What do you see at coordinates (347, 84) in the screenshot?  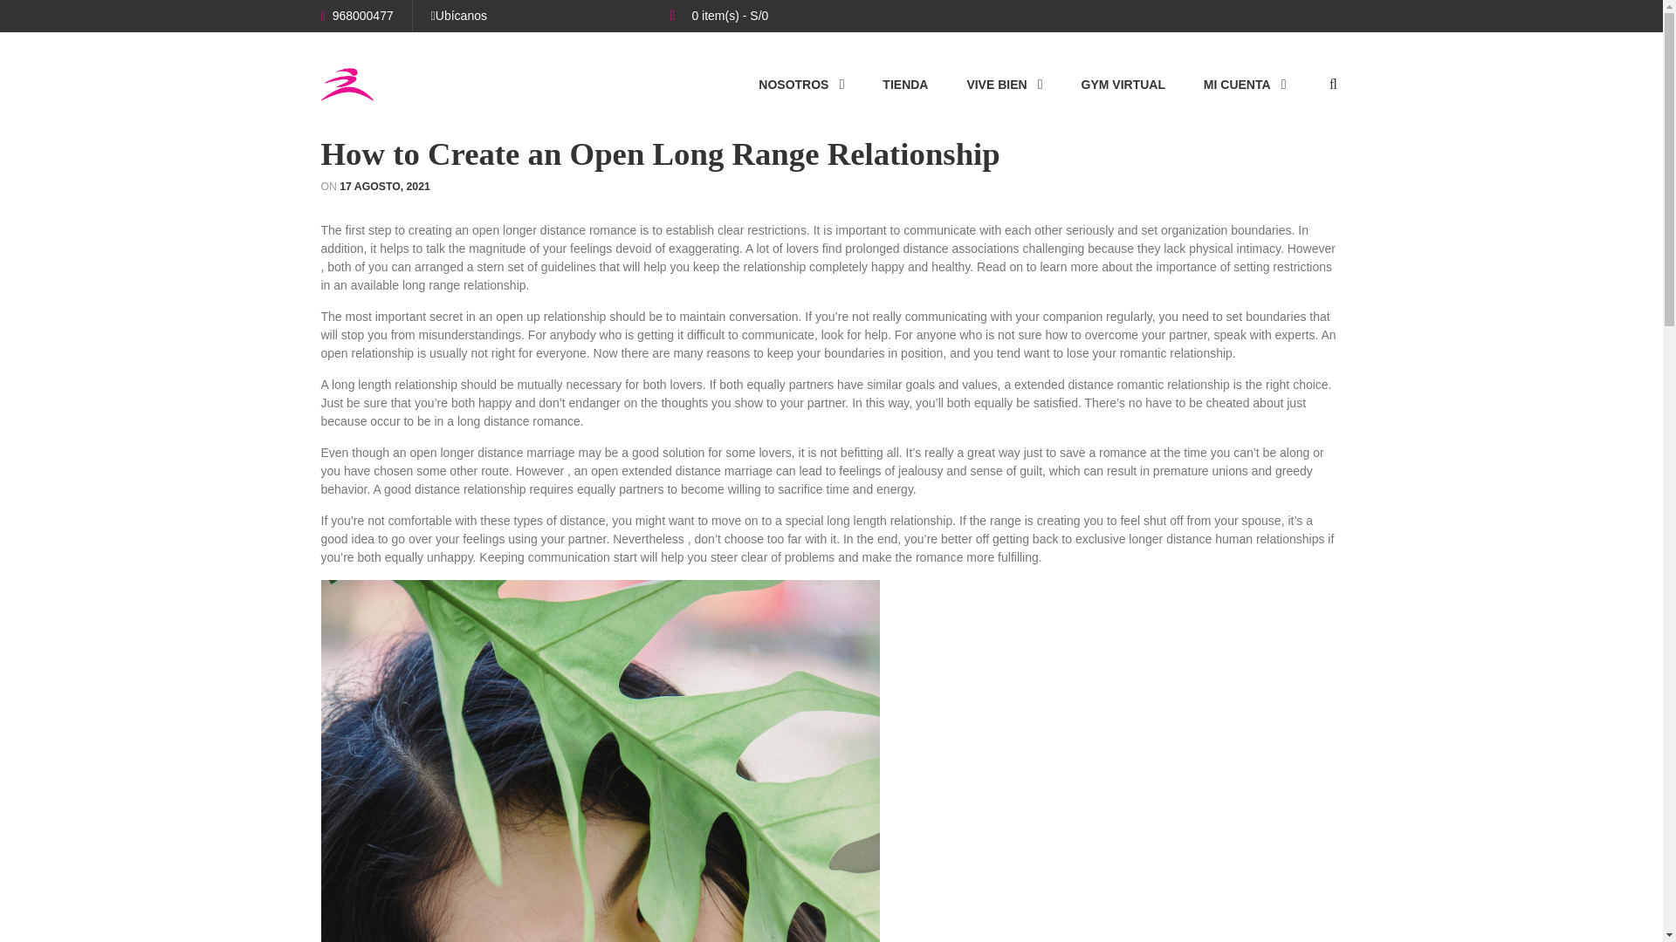 I see `Comunidad FIT` at bounding box center [347, 84].